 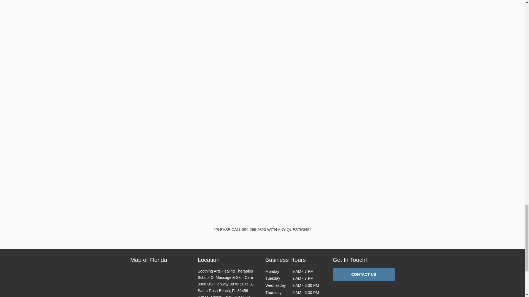 What do you see at coordinates (364, 274) in the screenshot?
I see `CONTACT US` at bounding box center [364, 274].